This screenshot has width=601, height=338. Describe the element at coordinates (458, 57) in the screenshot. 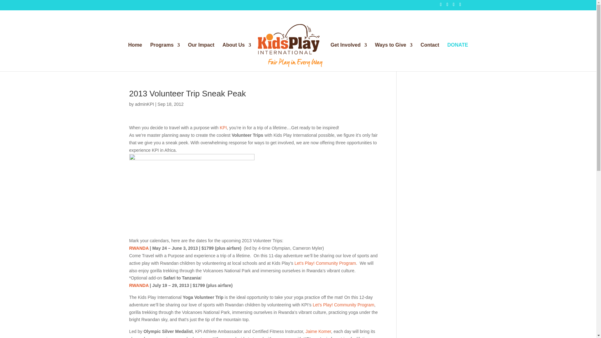

I see `DONATE` at that location.